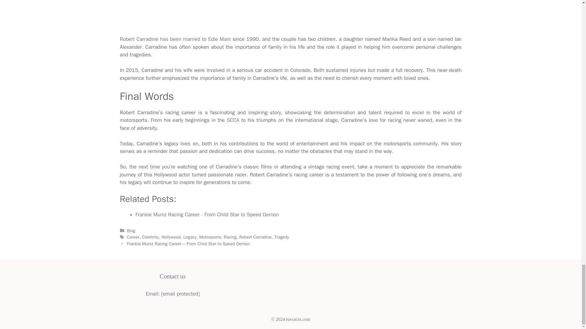 This screenshot has width=586, height=329. I want to click on SCCA, so click(233, 120).